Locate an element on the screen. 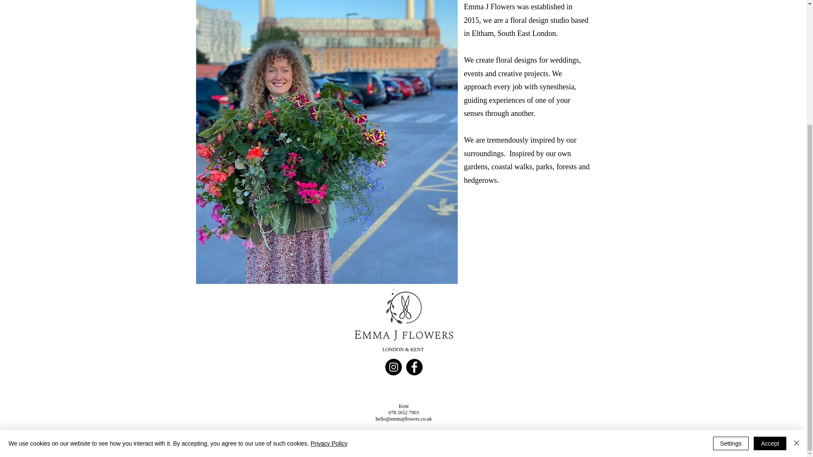 The width and height of the screenshot is (813, 457). Privacy Policy is located at coordinates (329, 278).